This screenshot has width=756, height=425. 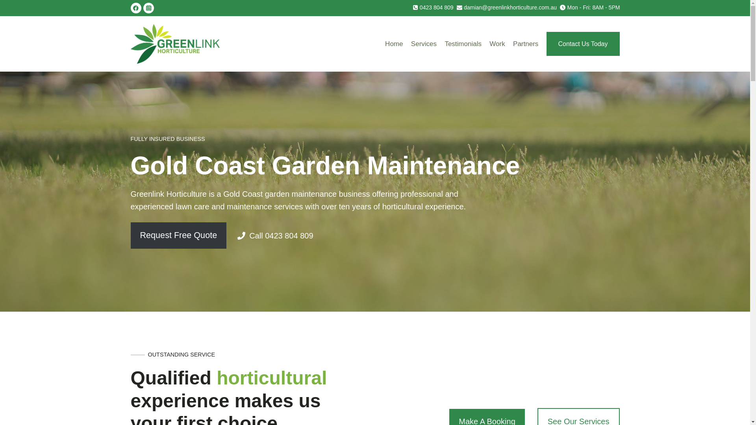 I want to click on Work, so click(x=497, y=44).